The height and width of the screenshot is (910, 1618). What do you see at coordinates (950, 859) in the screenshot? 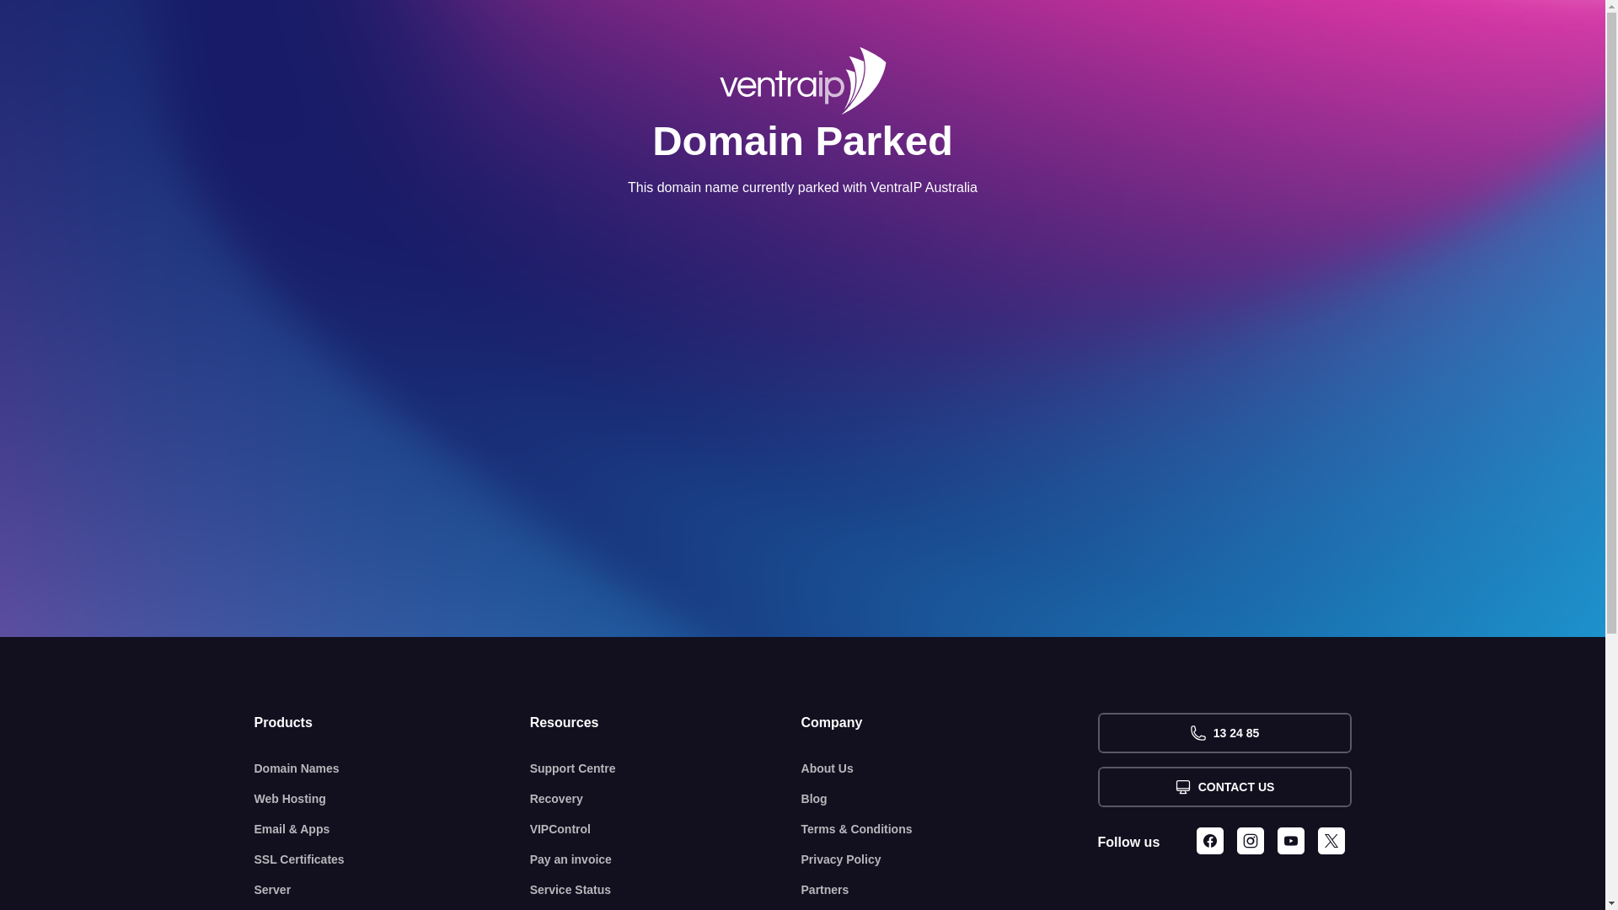
I see `Privacy Policy` at bounding box center [950, 859].